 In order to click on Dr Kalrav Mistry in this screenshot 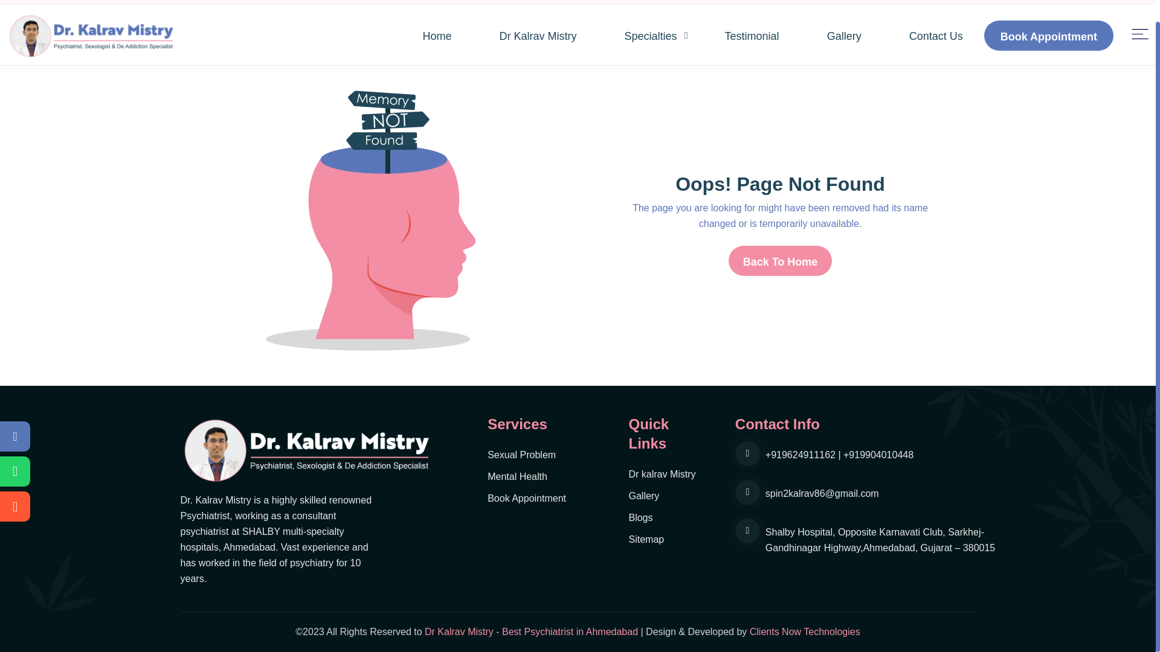, I will do `click(558, 36)`.